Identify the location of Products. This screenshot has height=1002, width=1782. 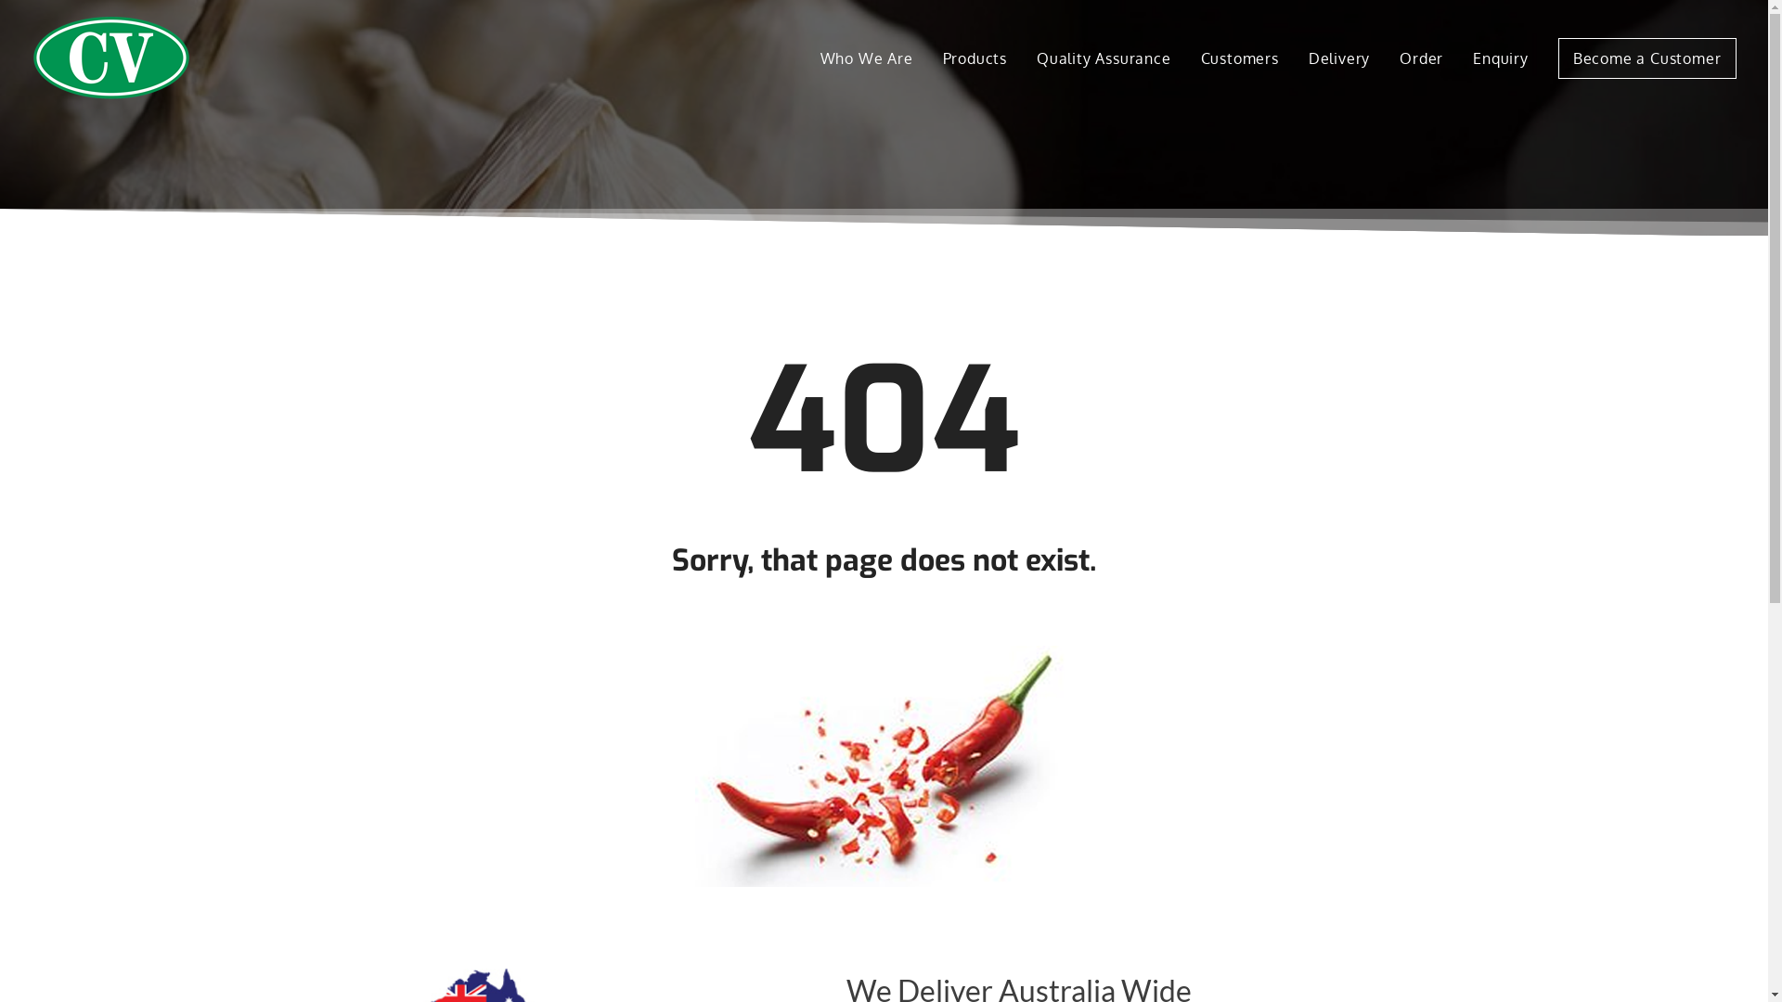
(975, 58).